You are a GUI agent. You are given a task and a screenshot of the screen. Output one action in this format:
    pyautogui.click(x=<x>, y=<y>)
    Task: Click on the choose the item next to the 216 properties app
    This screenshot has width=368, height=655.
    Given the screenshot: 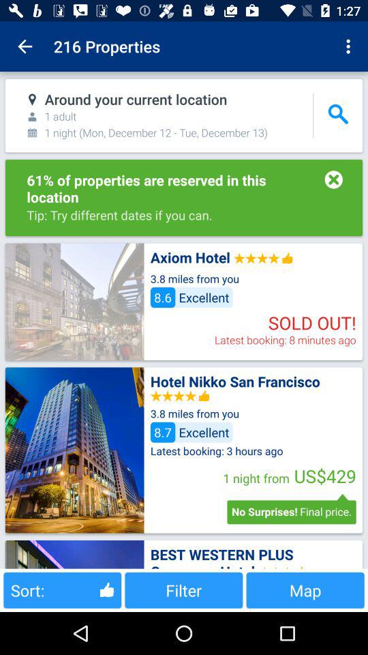 What is the action you would take?
    pyautogui.click(x=25, y=46)
    